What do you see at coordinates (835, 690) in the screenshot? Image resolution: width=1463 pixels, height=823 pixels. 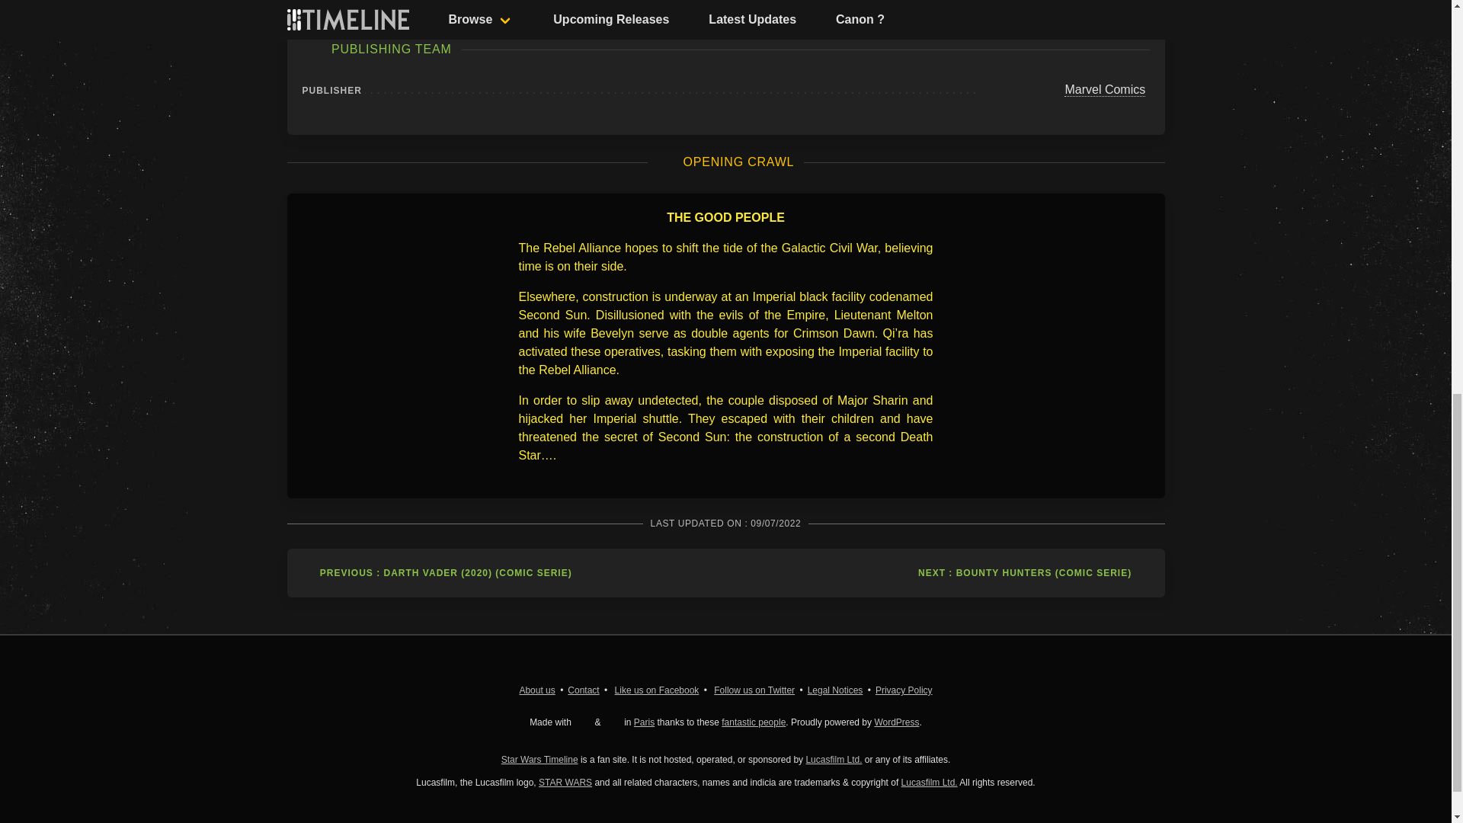 I see `Legal Notices` at bounding box center [835, 690].